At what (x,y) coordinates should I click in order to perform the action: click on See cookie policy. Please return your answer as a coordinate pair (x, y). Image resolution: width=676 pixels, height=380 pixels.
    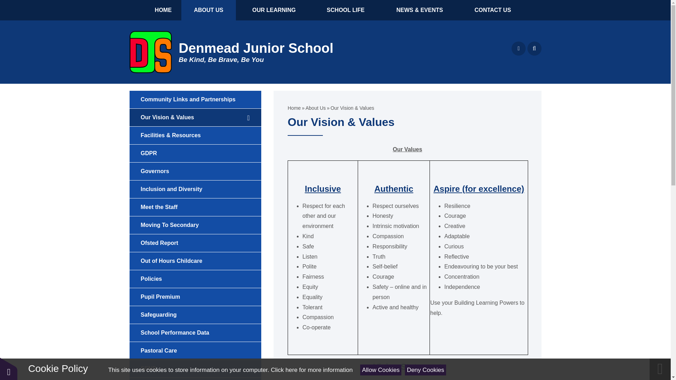
    Looking at the image, I should click on (311, 370).